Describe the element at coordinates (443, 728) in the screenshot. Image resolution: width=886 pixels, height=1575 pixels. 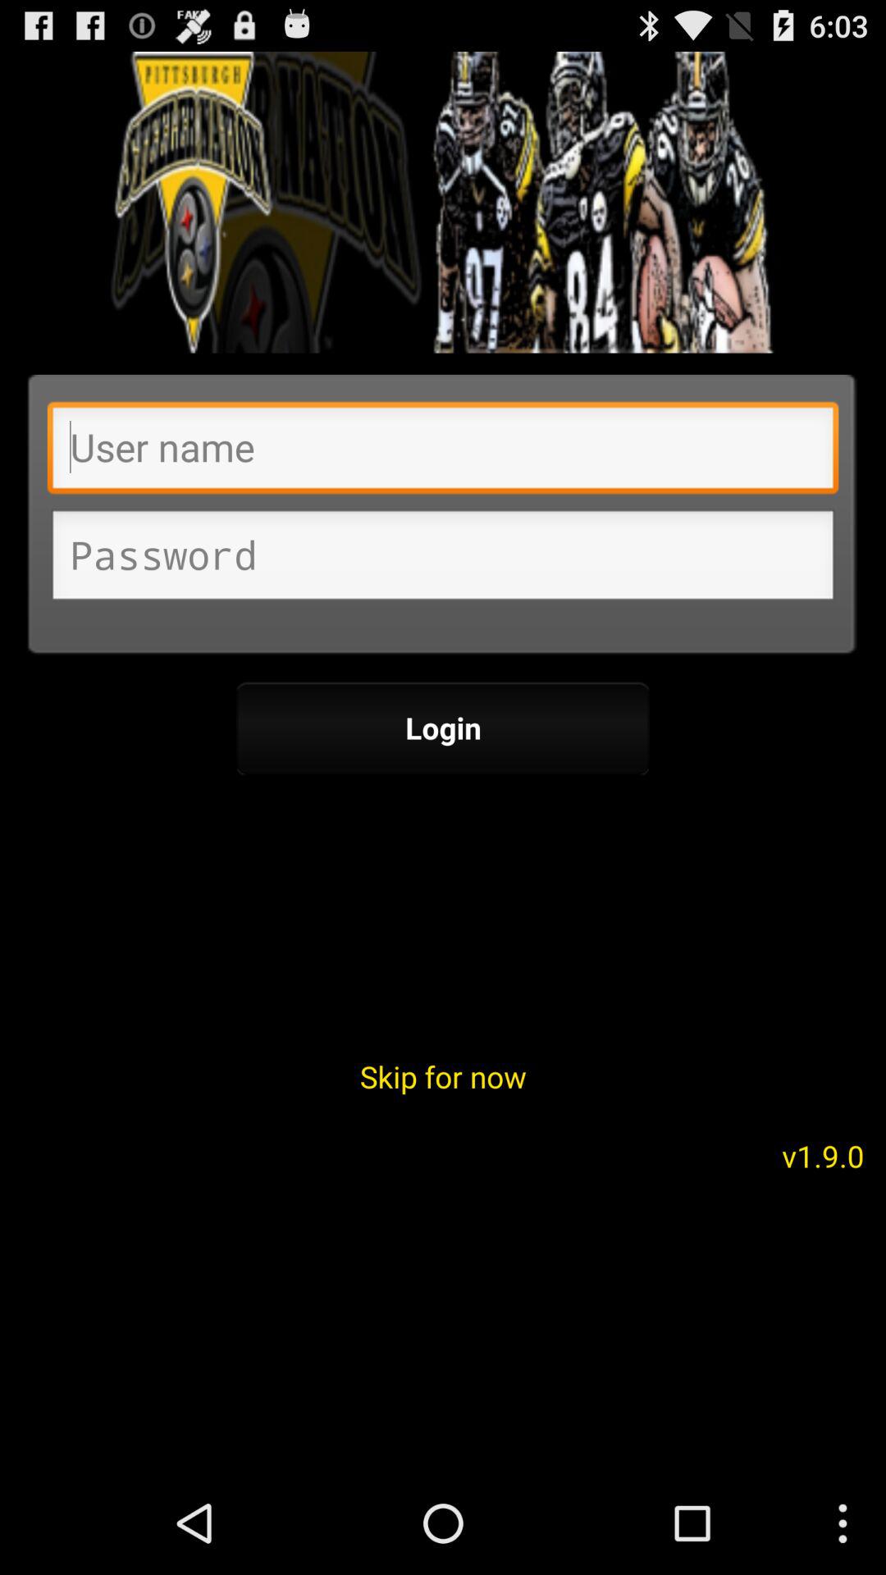
I see `scroll until login icon` at that location.